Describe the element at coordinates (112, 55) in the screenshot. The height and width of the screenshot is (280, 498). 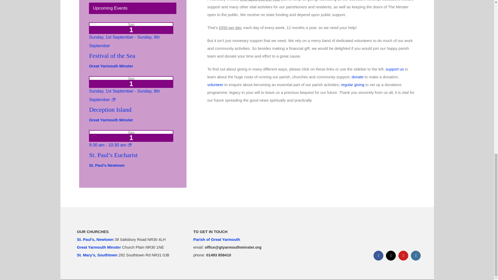
I see `Festival of the Sea` at that location.